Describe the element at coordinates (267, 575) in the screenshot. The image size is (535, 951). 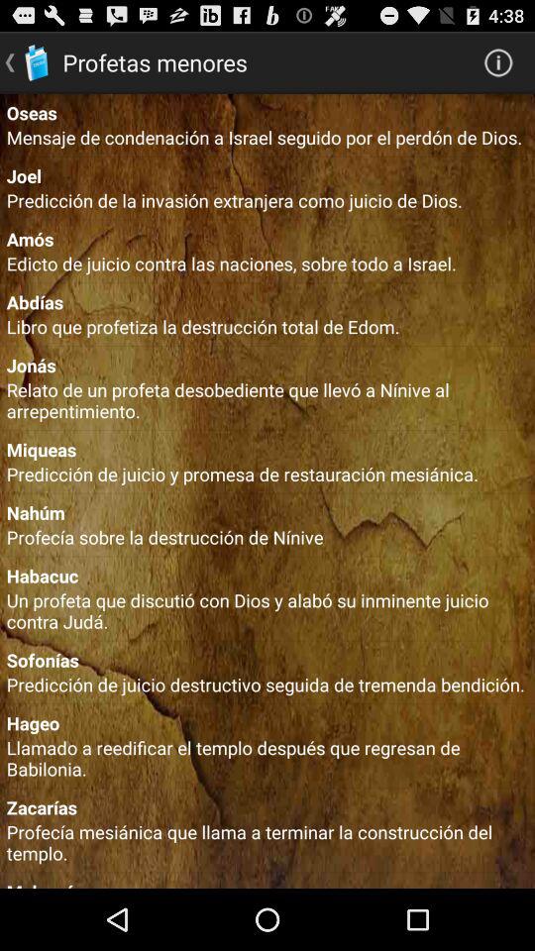
I see `flip until the habacuc app` at that location.